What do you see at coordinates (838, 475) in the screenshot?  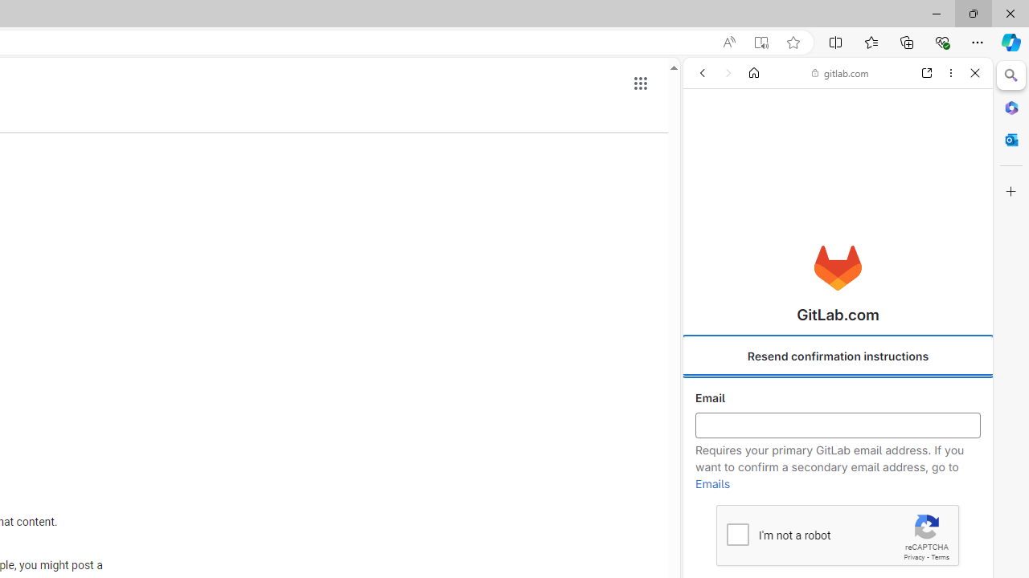 I see `About GitLab` at bounding box center [838, 475].